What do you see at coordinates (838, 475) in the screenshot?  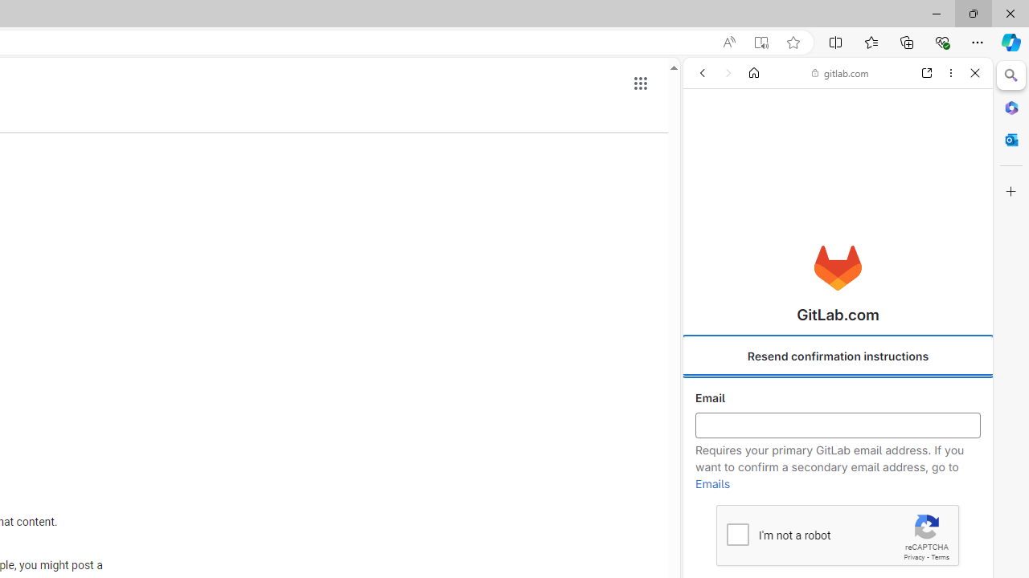 I see `About GitLab` at bounding box center [838, 475].